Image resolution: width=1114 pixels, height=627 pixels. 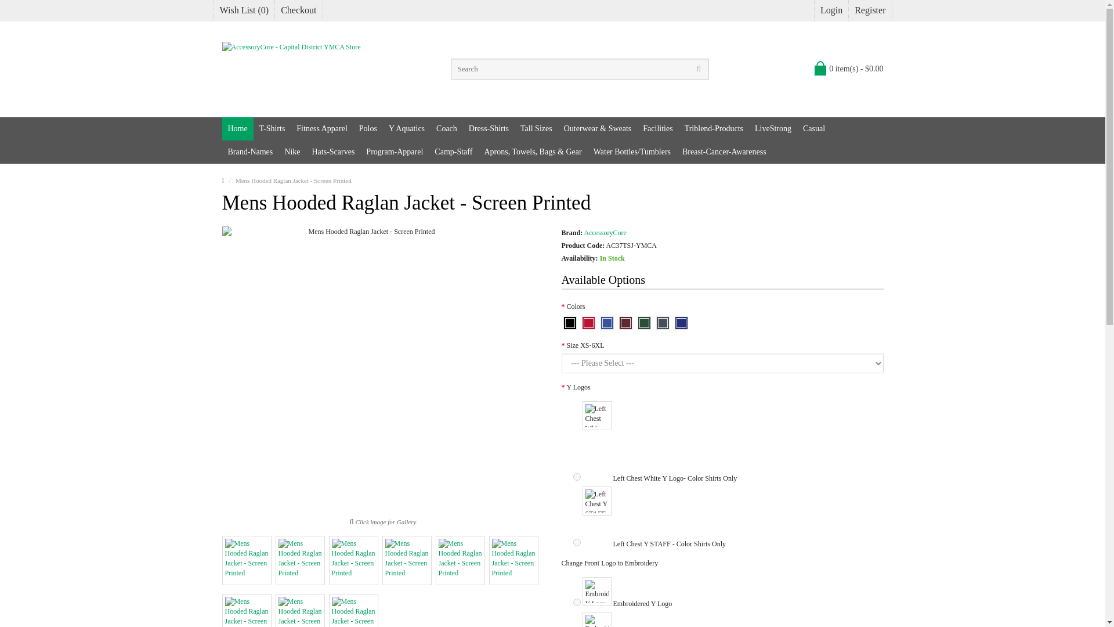 What do you see at coordinates (246, 560) in the screenshot?
I see `Mens Hooded Raglan Jacket - Screen Printed` at bounding box center [246, 560].